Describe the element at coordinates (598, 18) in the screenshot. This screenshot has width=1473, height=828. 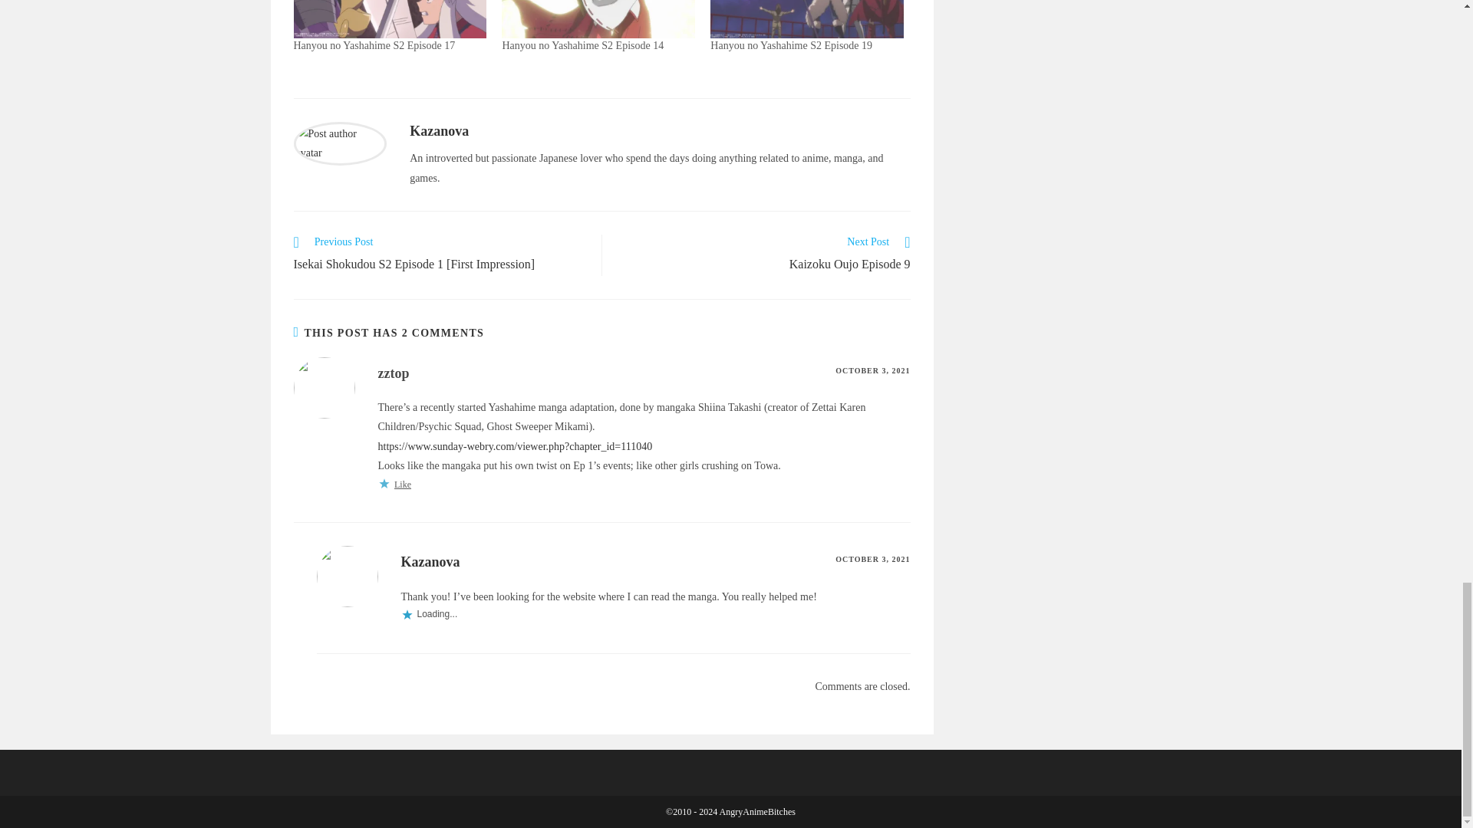
I see `Hanyou no Yashahime S2 Episode 14` at that location.